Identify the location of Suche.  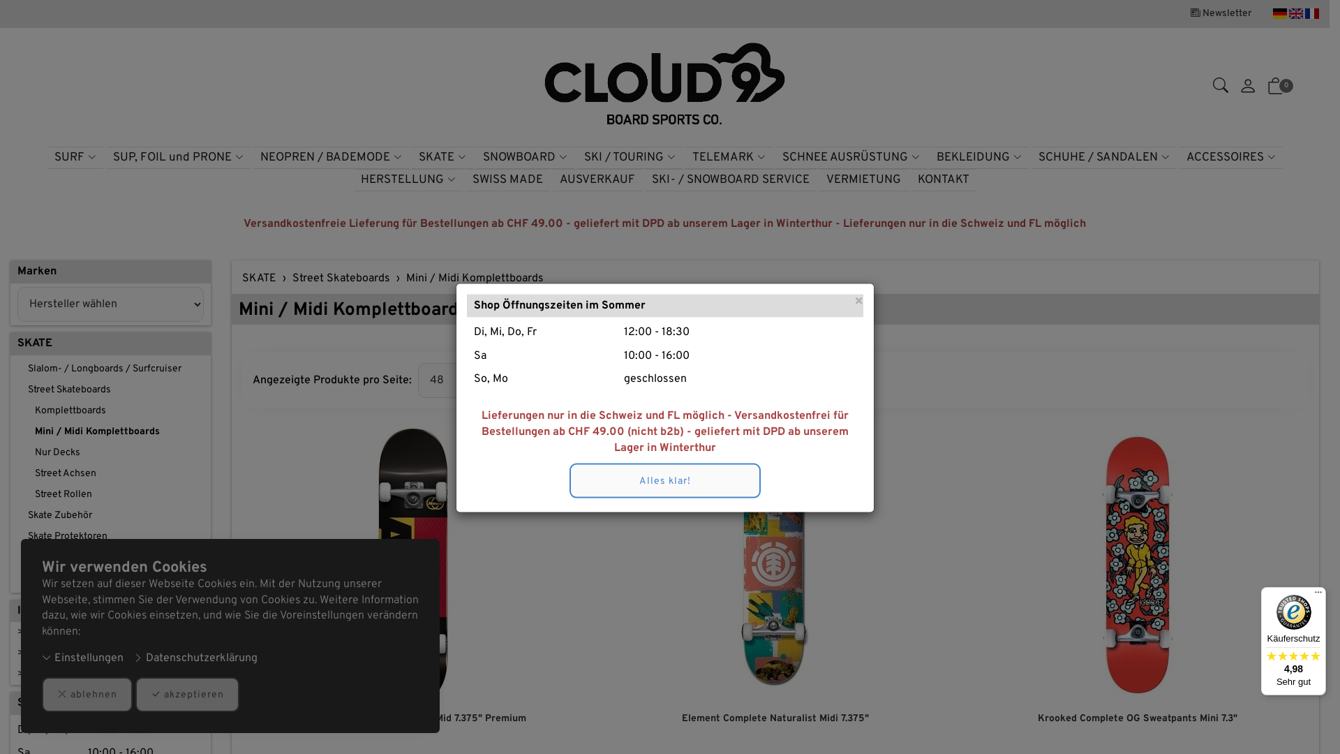
(1221, 89).